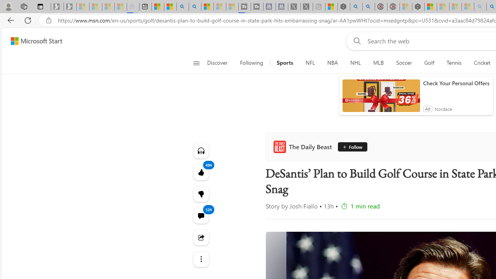 The width and height of the screenshot is (496, 279). Describe the element at coordinates (201, 194) in the screenshot. I see `More like this494Fewer like thisView comments` at that location.